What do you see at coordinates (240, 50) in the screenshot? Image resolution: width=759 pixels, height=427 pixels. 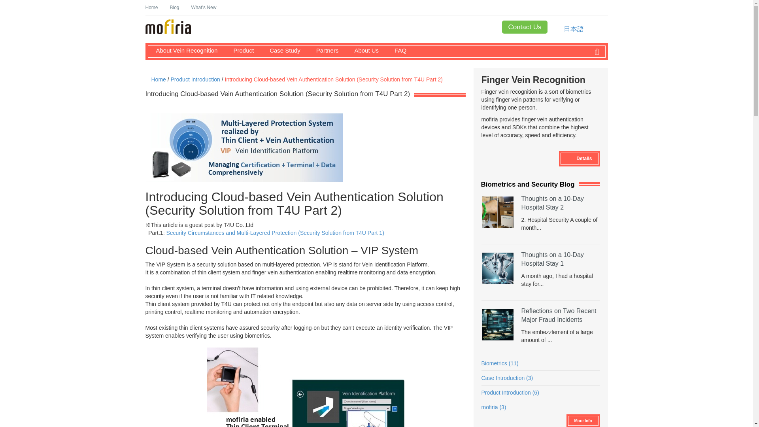 I see `Product` at bounding box center [240, 50].